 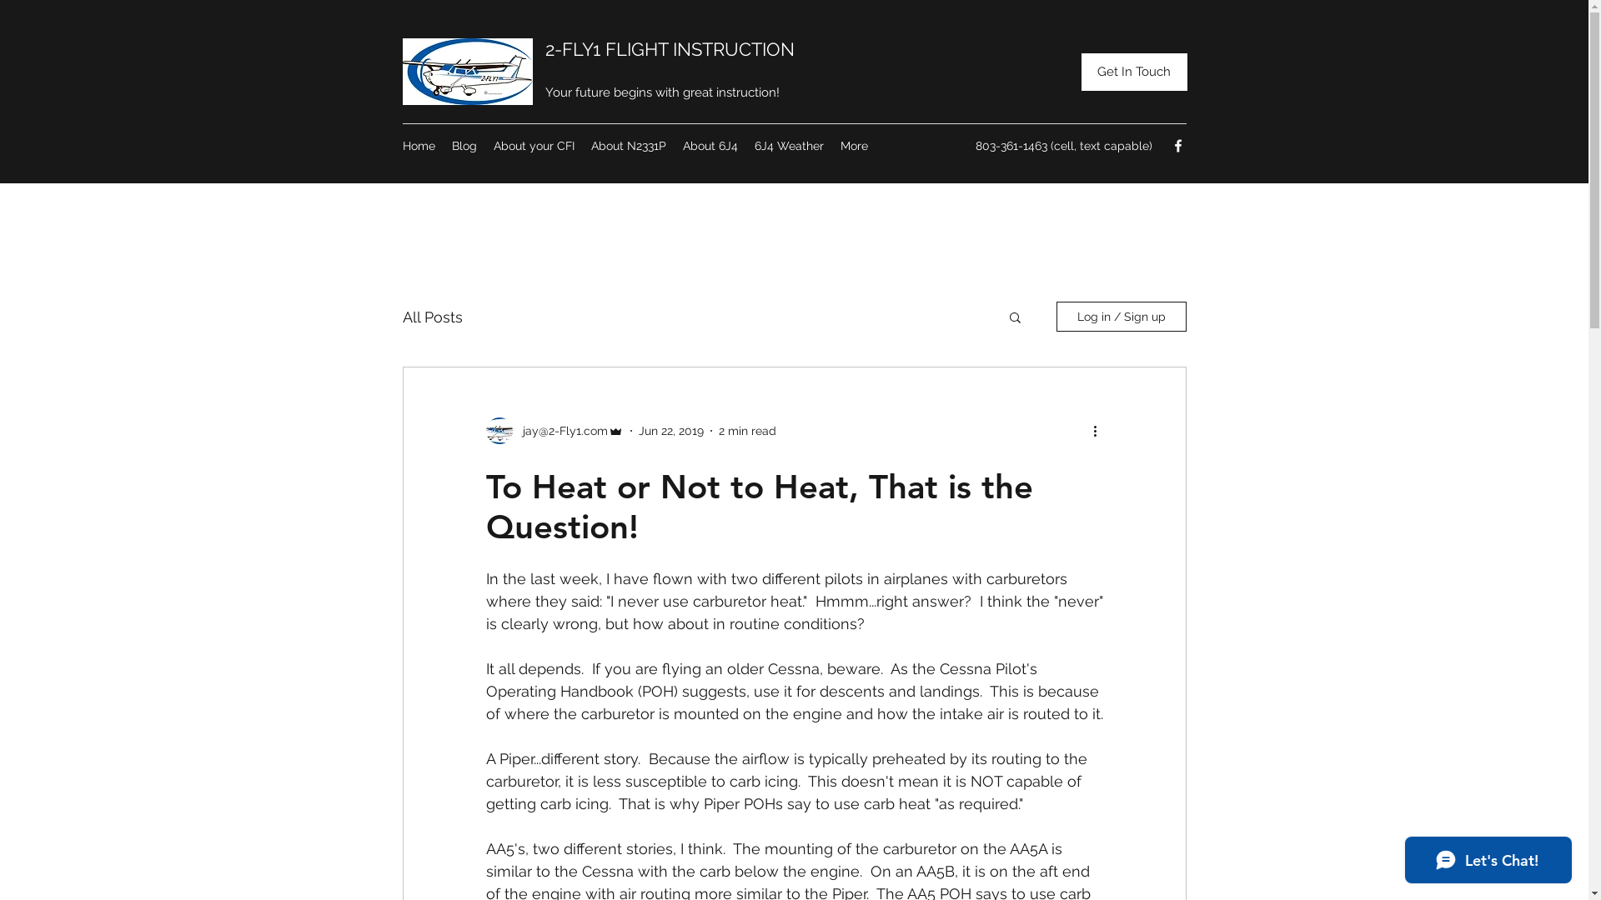 I want to click on 2-FLY1 FLIGHT INSTRUCTION, so click(x=670, y=49).